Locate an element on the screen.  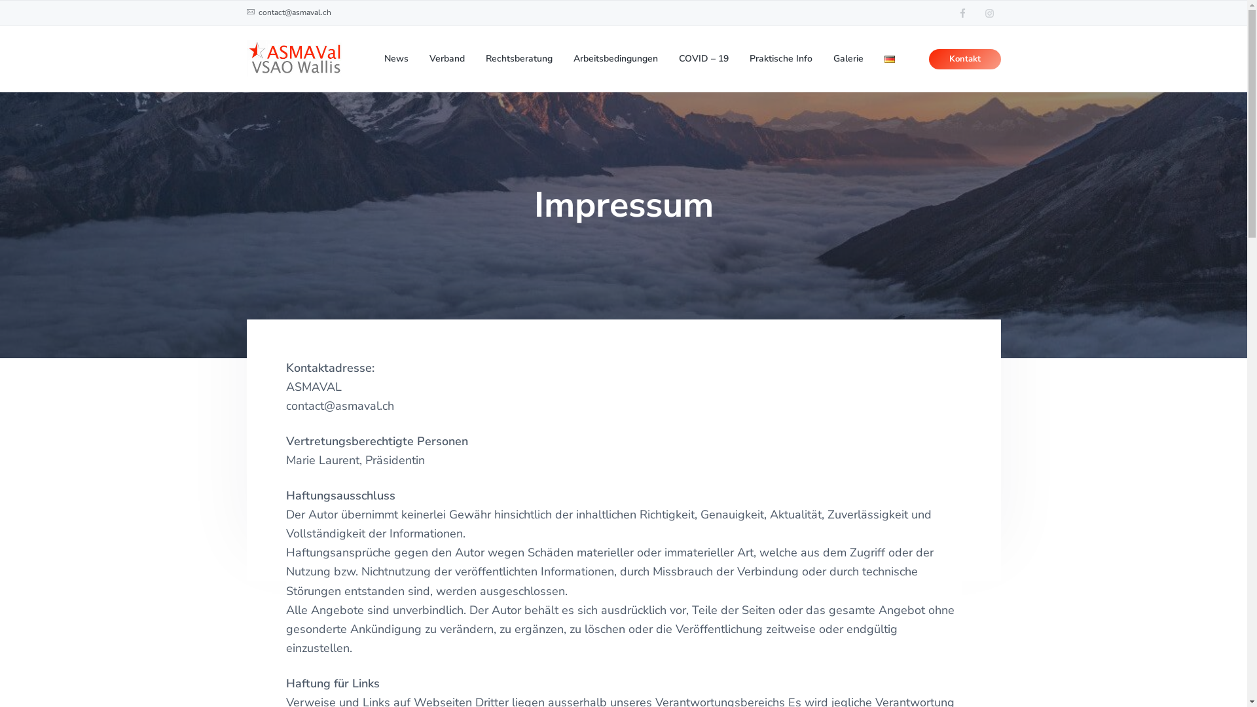
Zur Hauptnavigation springen is located at coordinates (0, 0).